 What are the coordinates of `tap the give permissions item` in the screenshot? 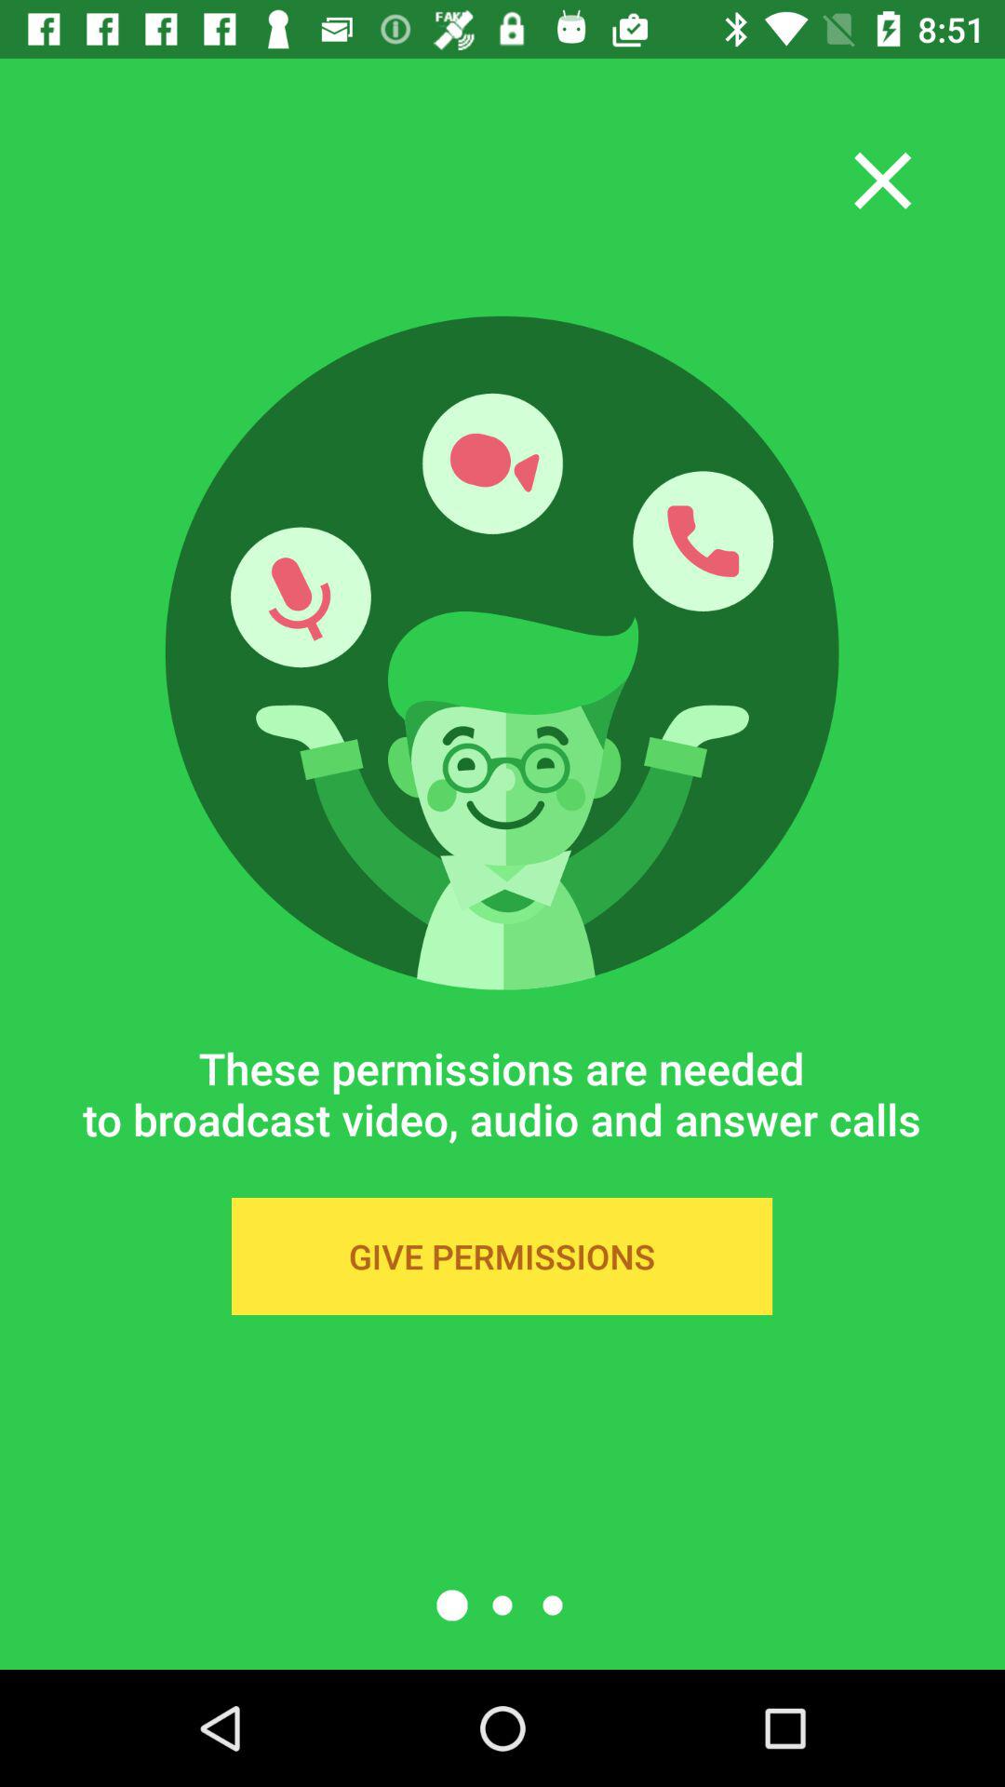 It's located at (502, 1256).